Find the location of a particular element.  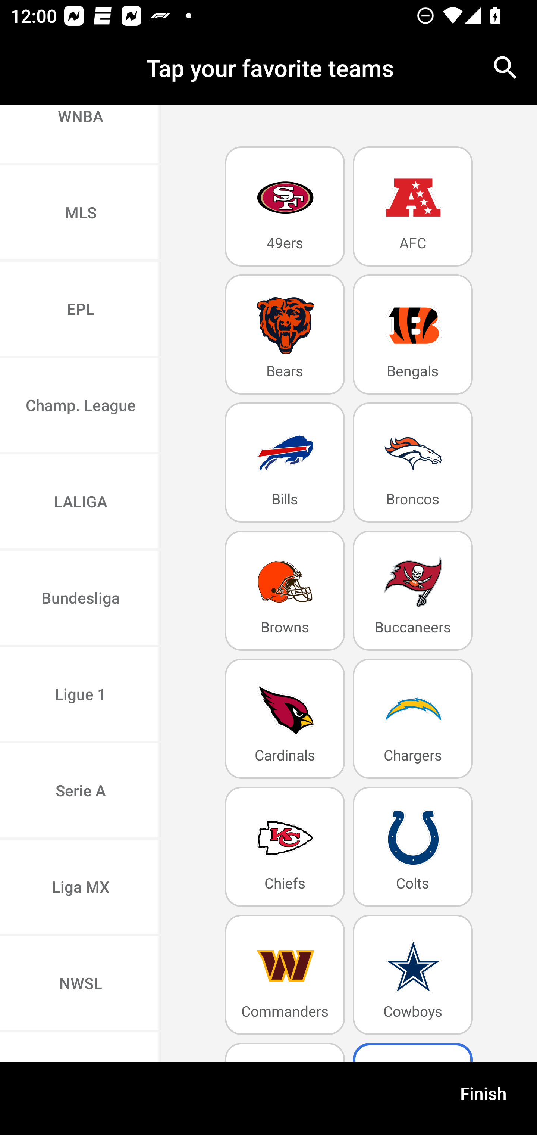

Liga MX is located at coordinates (81, 888).